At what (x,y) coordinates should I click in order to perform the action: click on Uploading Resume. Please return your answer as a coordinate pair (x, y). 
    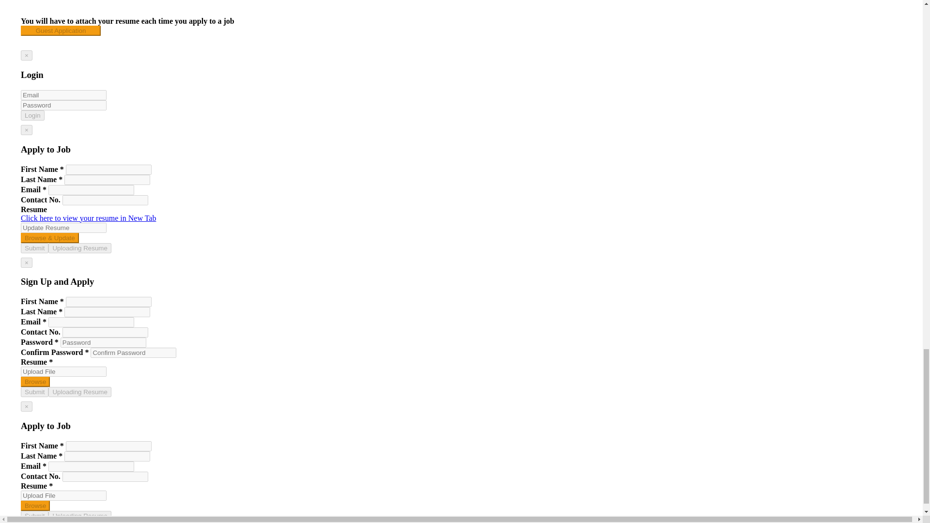
    Looking at the image, I should click on (79, 392).